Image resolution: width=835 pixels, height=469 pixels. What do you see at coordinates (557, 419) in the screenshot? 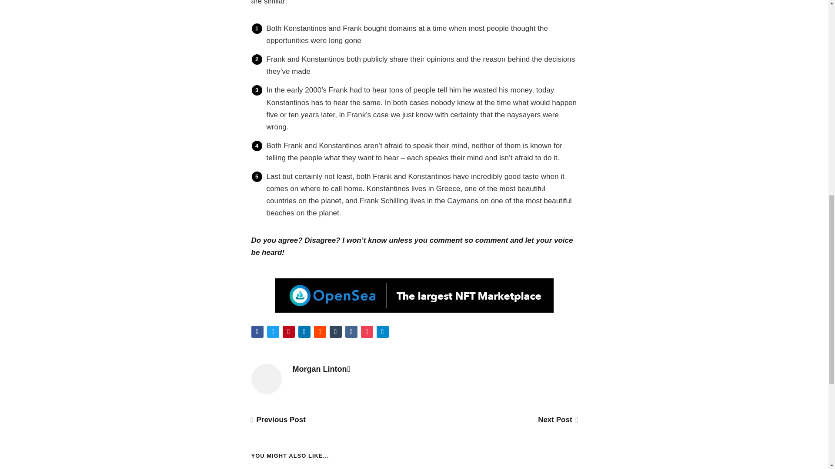
I see `Next Post` at bounding box center [557, 419].